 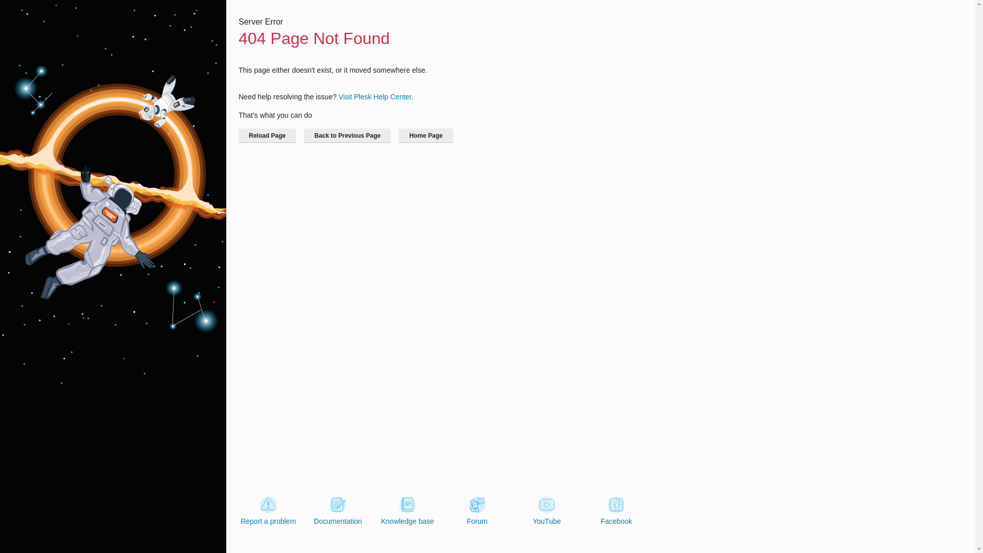 What do you see at coordinates (267, 135) in the screenshot?
I see `Reload Page` at bounding box center [267, 135].